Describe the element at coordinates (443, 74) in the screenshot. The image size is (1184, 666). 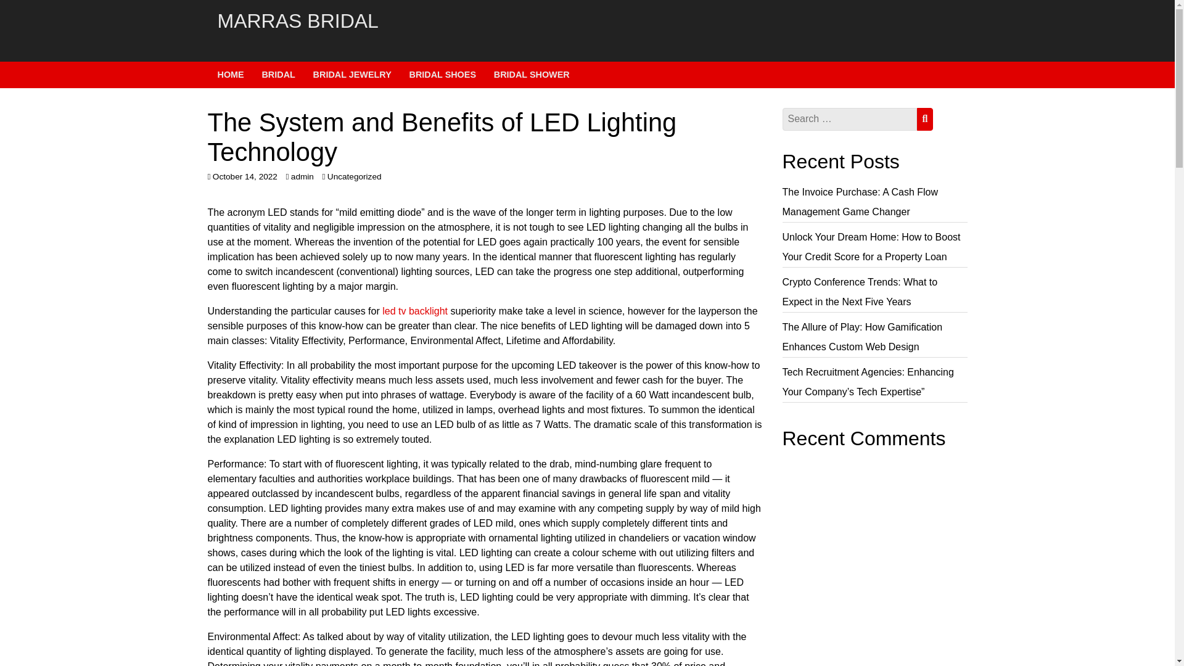
I see `BRIDAL SHOES` at that location.